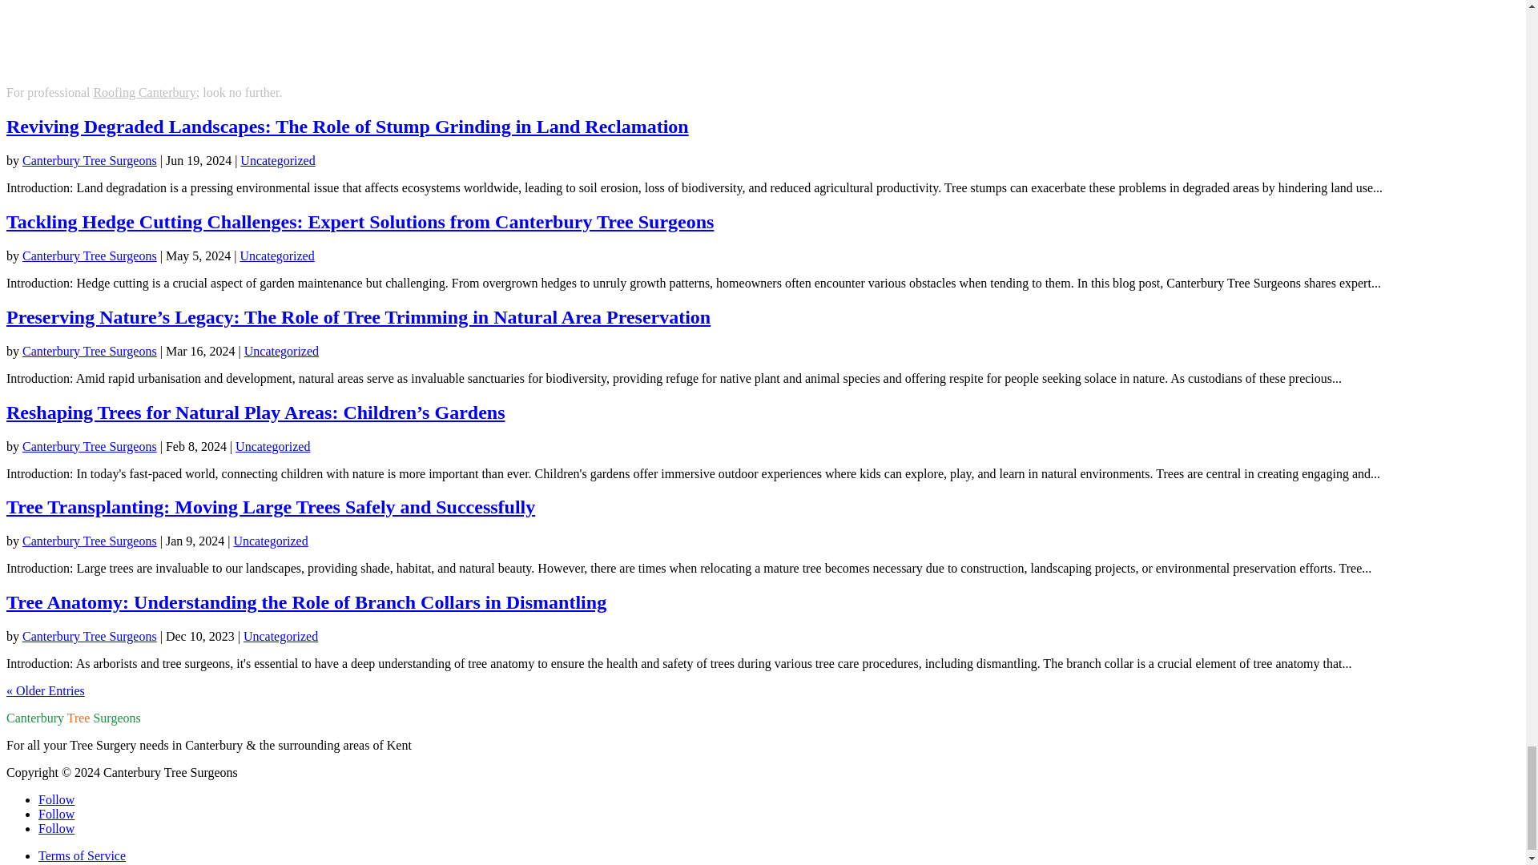  I want to click on Posts by Canterbury Tree Surgeons, so click(90, 541).